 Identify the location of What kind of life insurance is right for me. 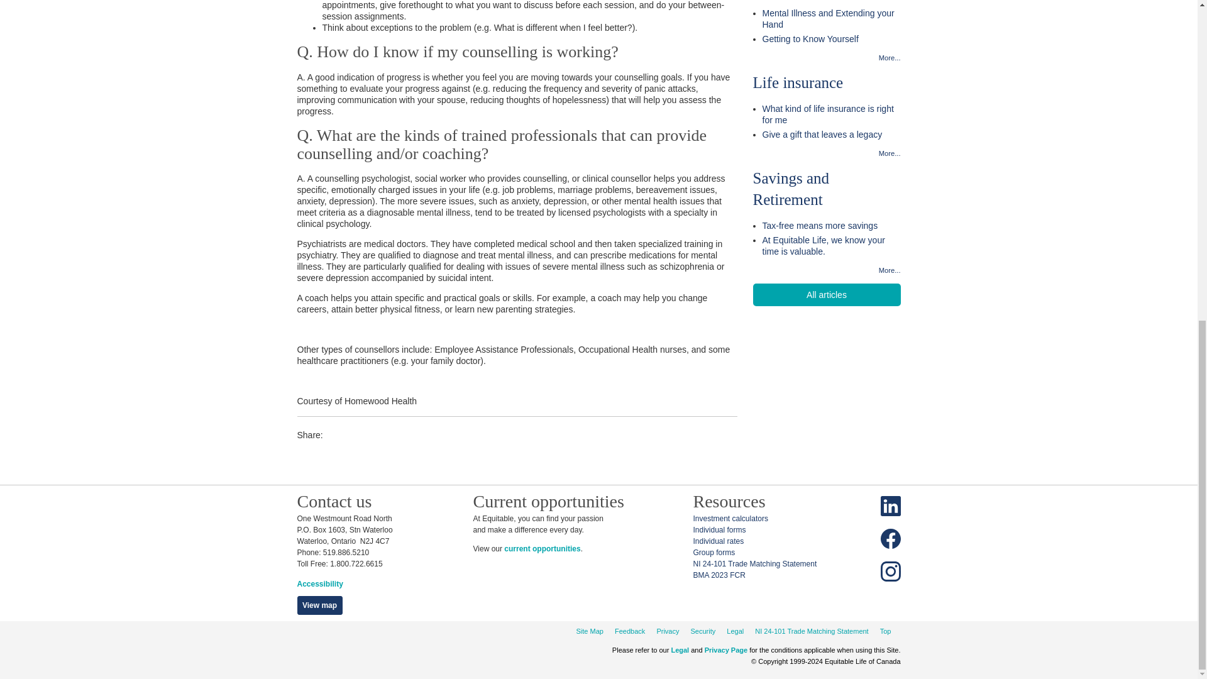
(831, 114).